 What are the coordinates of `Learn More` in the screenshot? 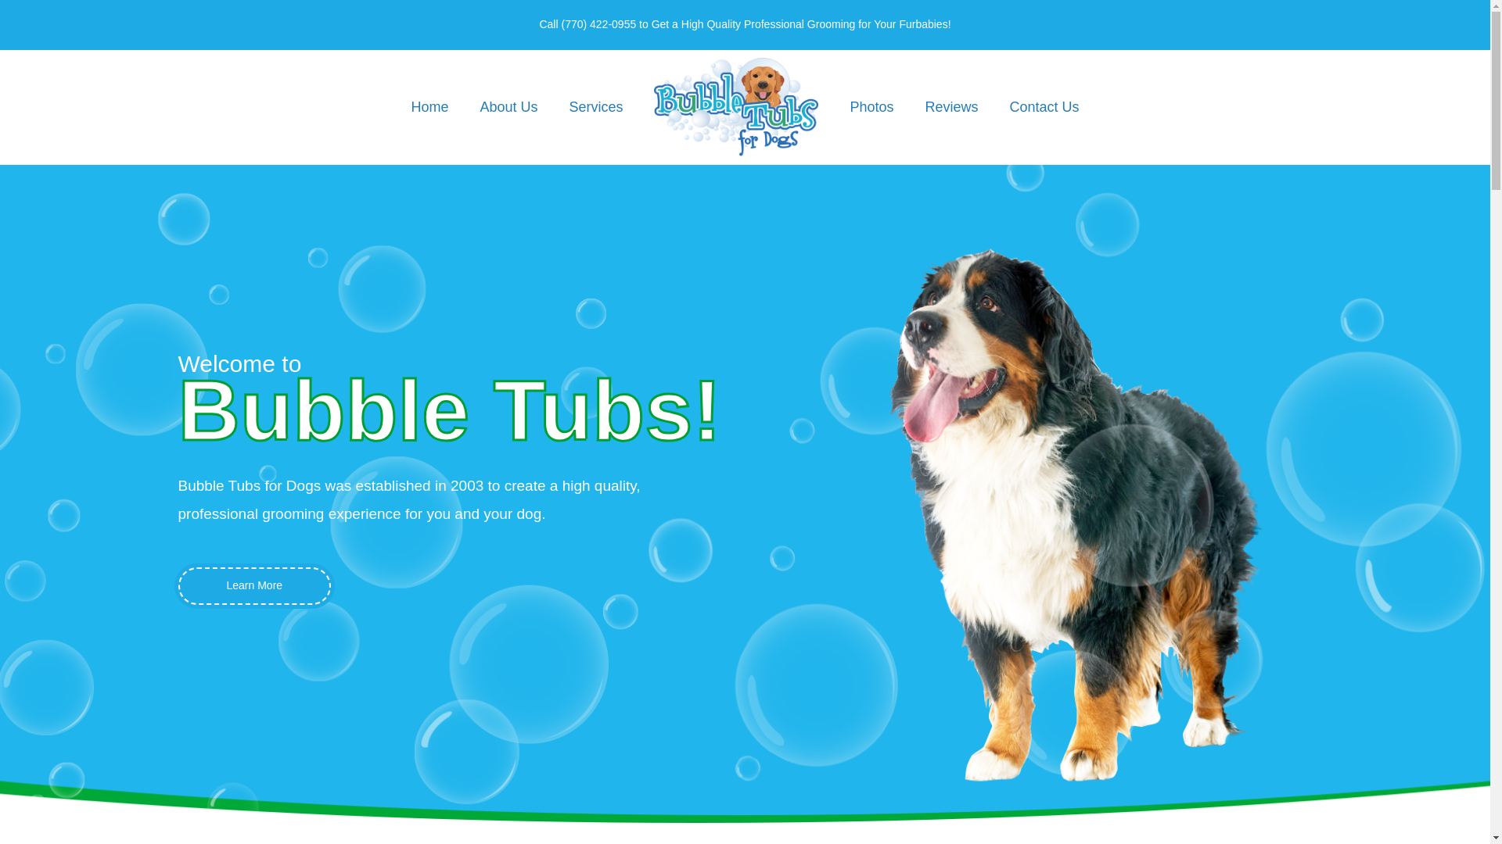 It's located at (255, 586).